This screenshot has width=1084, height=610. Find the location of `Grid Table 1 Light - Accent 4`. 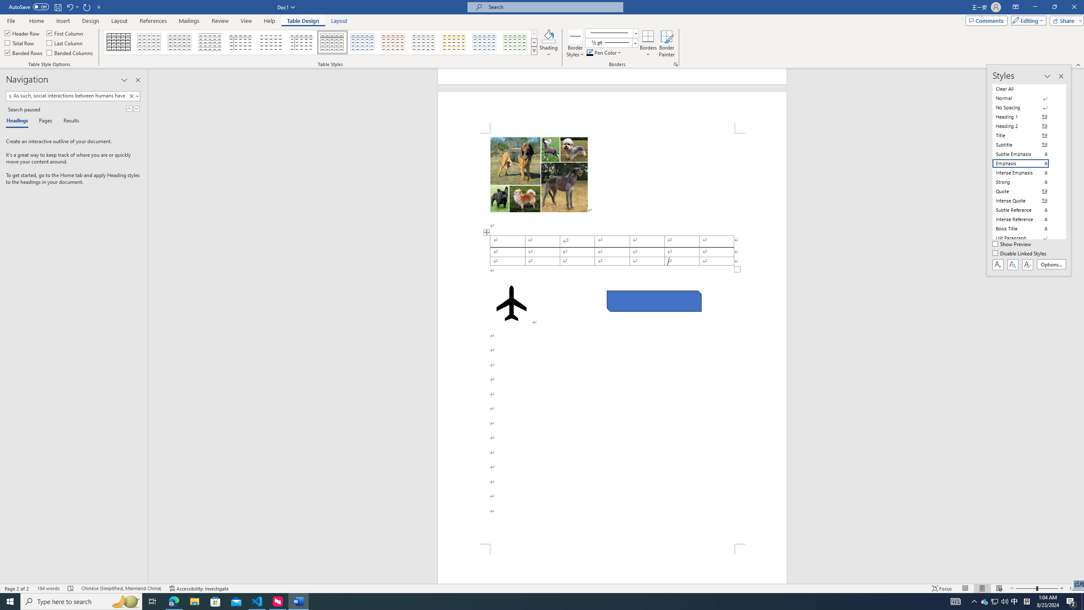

Grid Table 1 Light - Accent 4 is located at coordinates (454, 42).